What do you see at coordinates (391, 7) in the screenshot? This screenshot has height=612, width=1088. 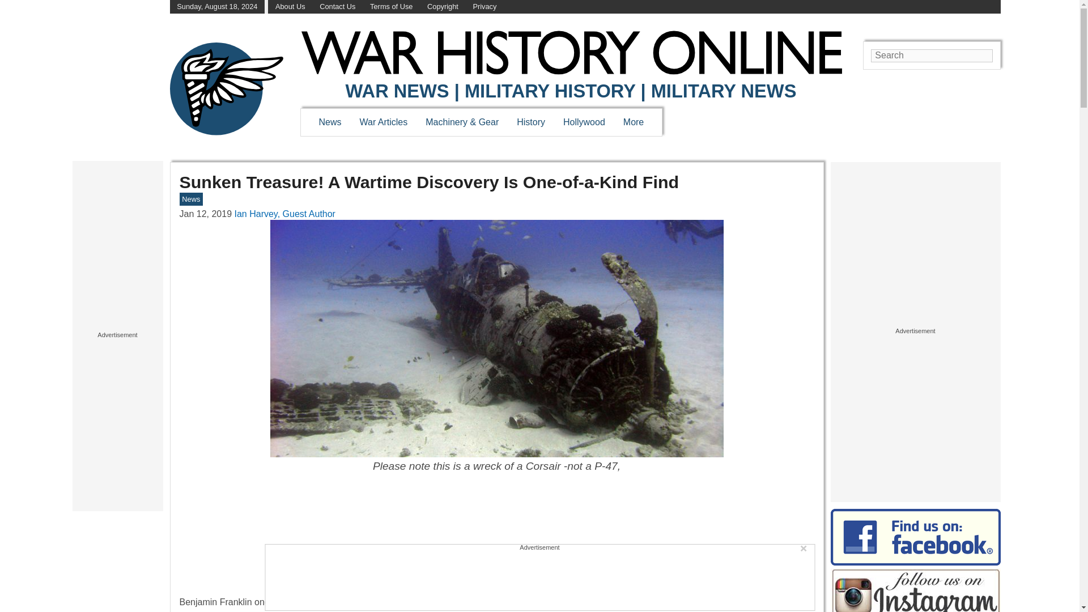 I see `Terms of Use` at bounding box center [391, 7].